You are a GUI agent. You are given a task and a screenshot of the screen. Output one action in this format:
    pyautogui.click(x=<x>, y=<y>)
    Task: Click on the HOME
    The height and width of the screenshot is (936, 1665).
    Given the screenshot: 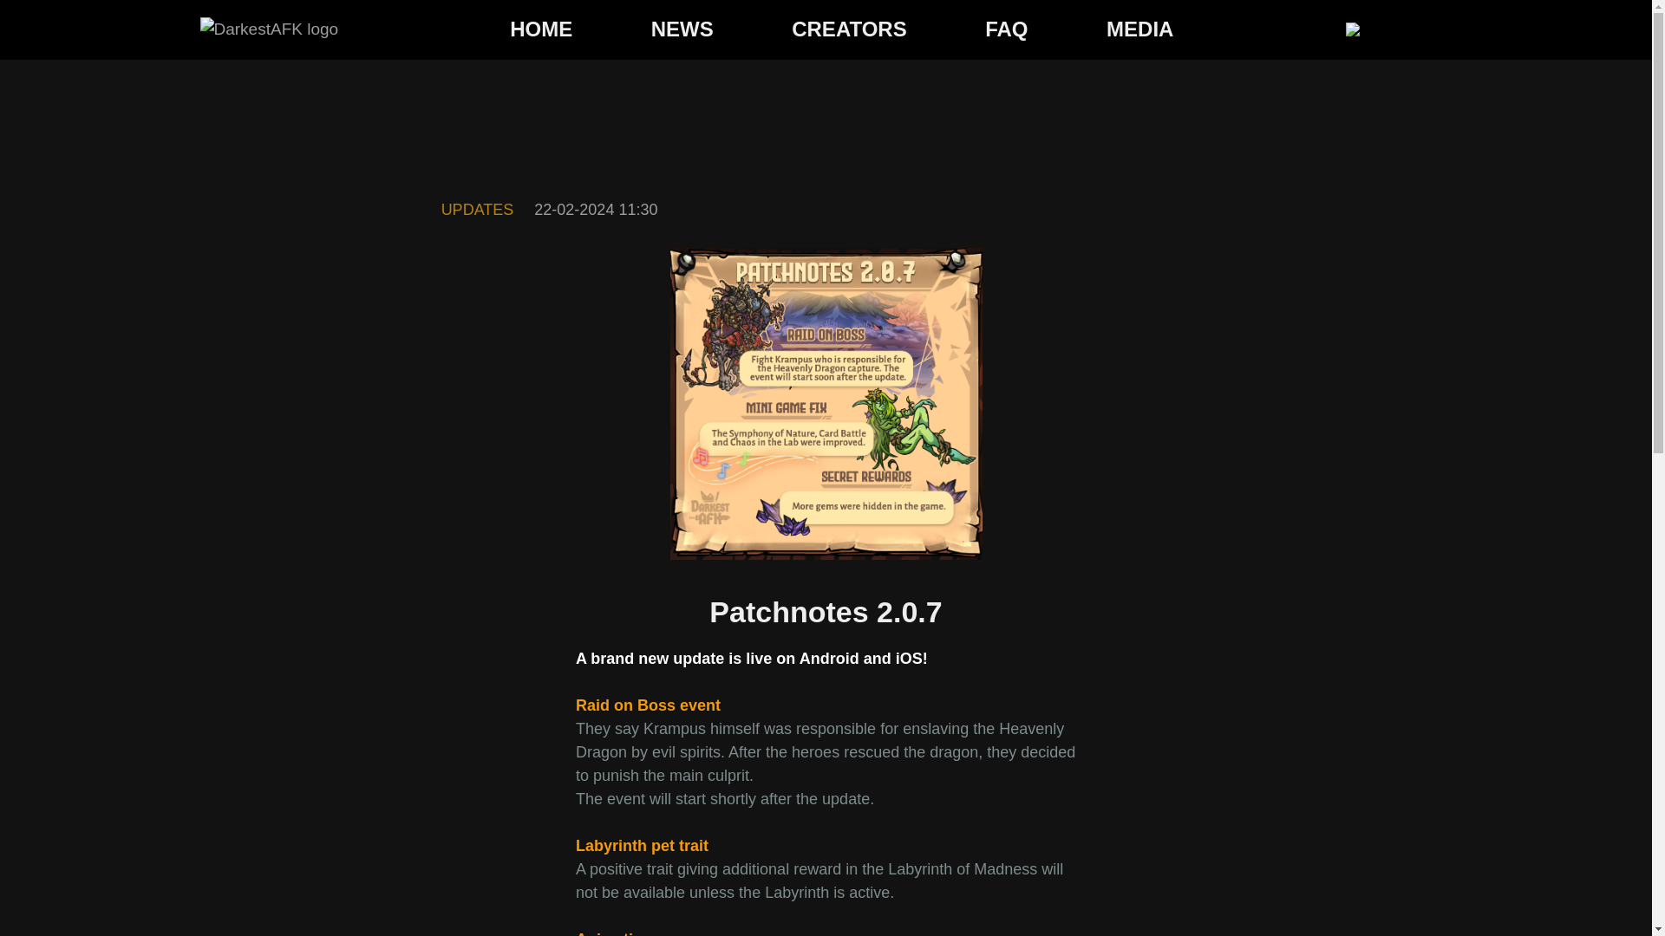 What is the action you would take?
    pyautogui.click(x=541, y=29)
    